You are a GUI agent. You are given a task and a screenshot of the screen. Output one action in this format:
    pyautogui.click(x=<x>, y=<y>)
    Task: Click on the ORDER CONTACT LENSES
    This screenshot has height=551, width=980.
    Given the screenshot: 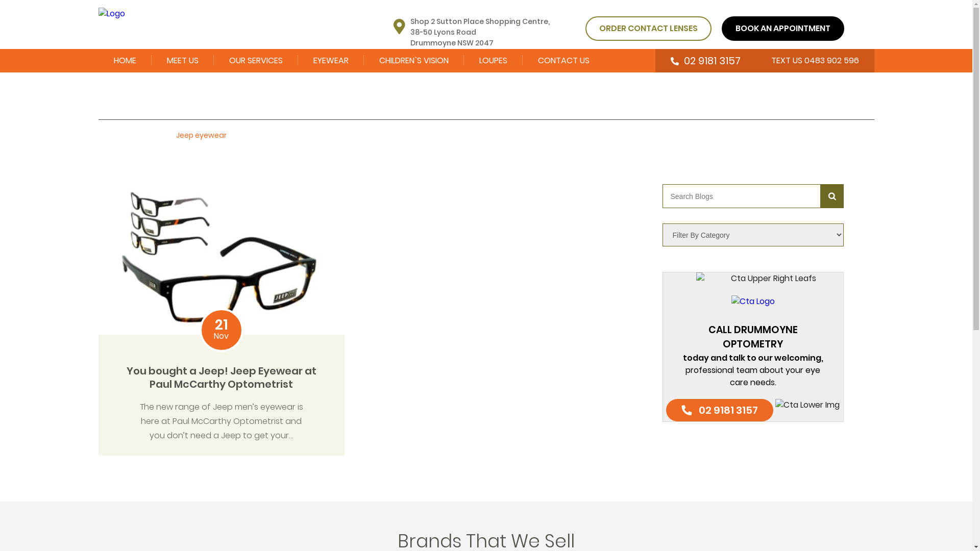 What is the action you would take?
    pyautogui.click(x=648, y=29)
    